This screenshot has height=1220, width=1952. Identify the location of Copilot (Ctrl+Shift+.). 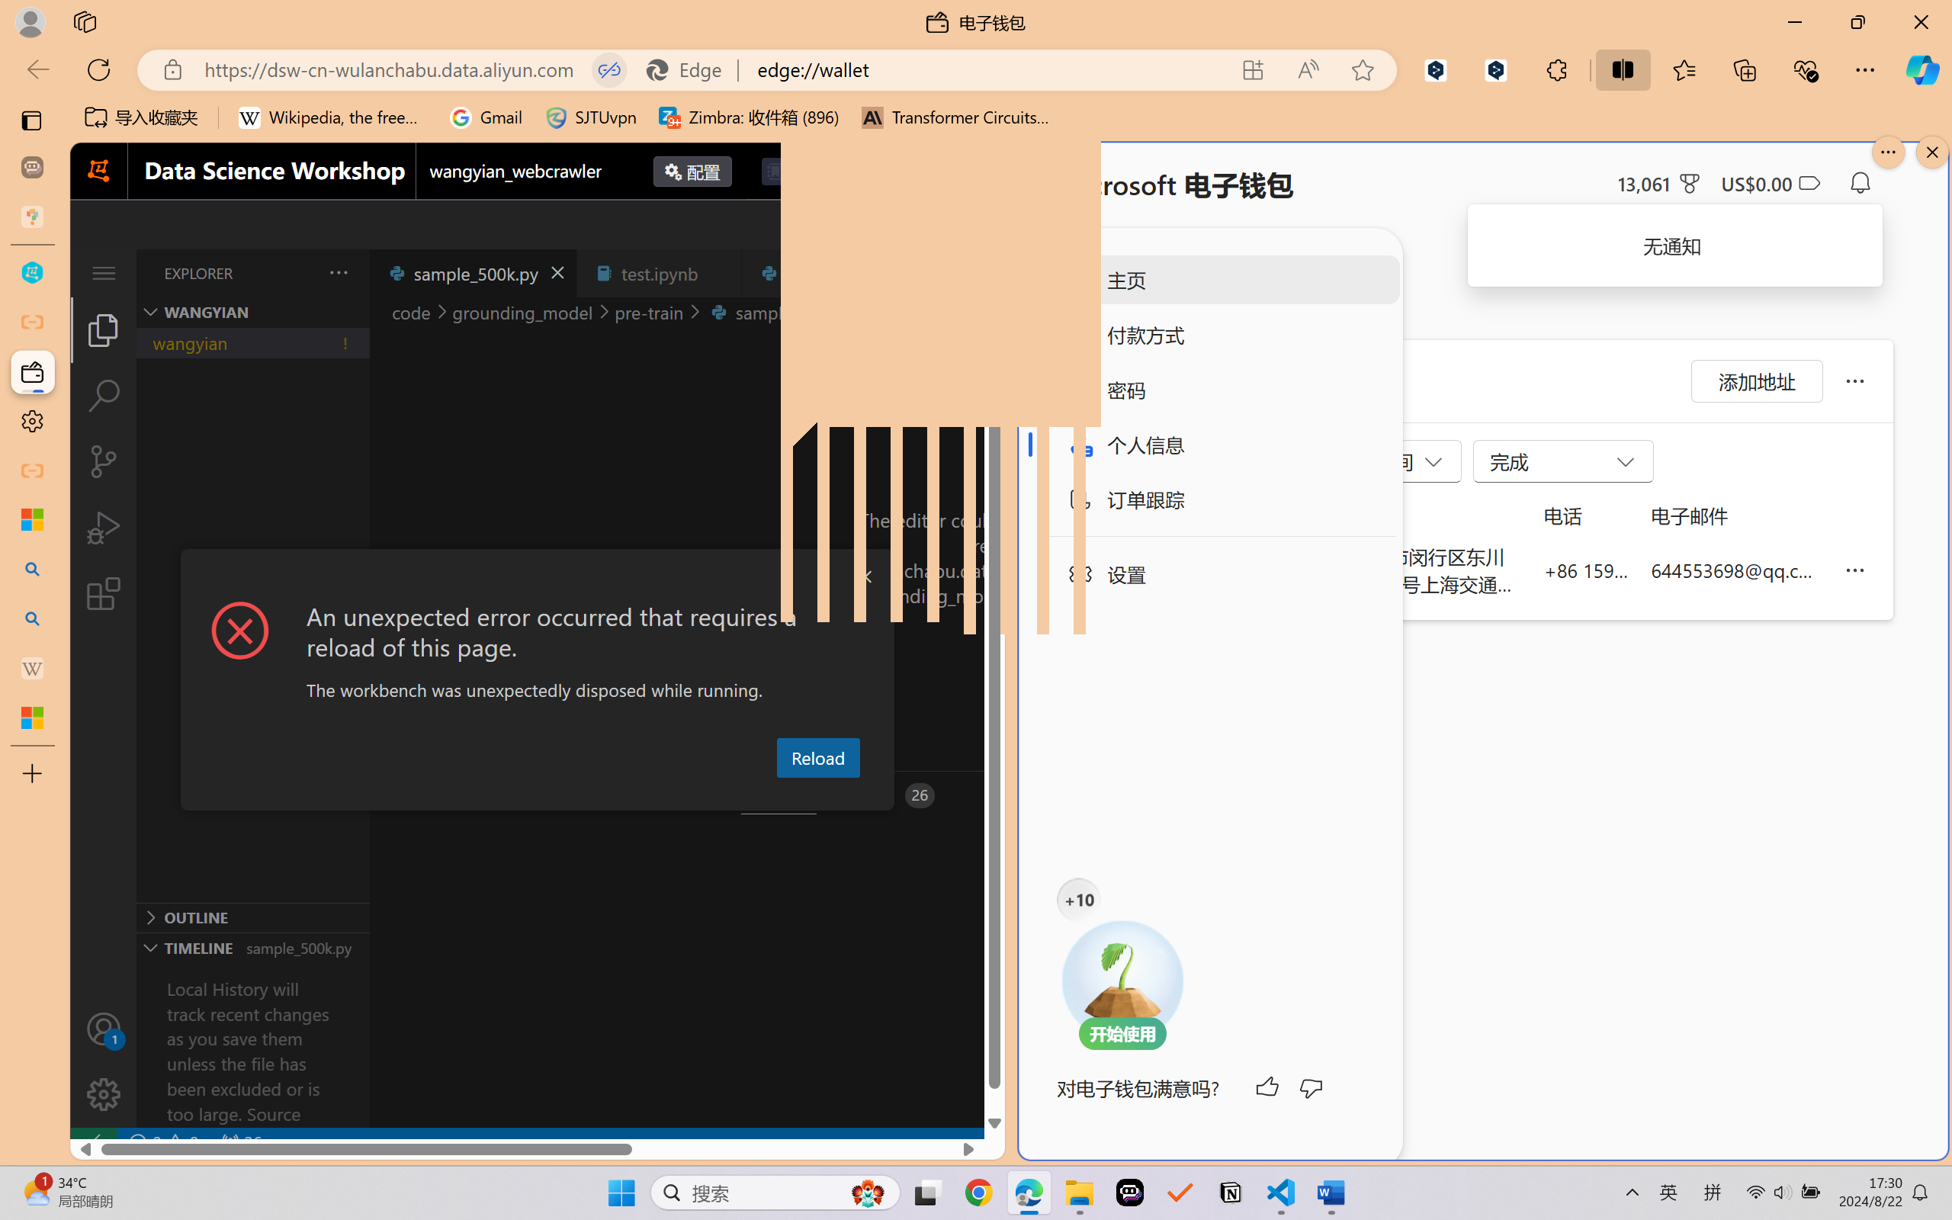
(1922, 69).